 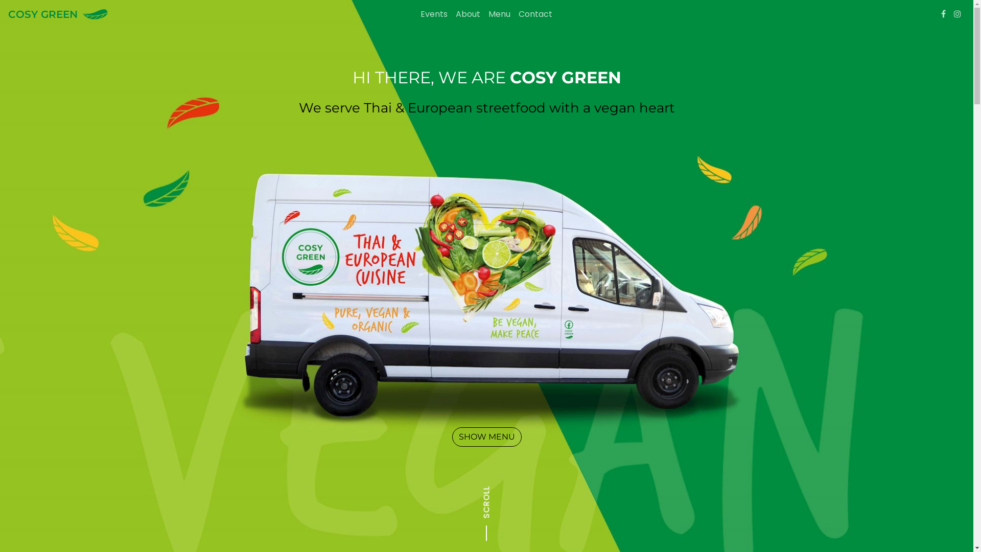 I want to click on SHOW MENU, so click(x=486, y=437).